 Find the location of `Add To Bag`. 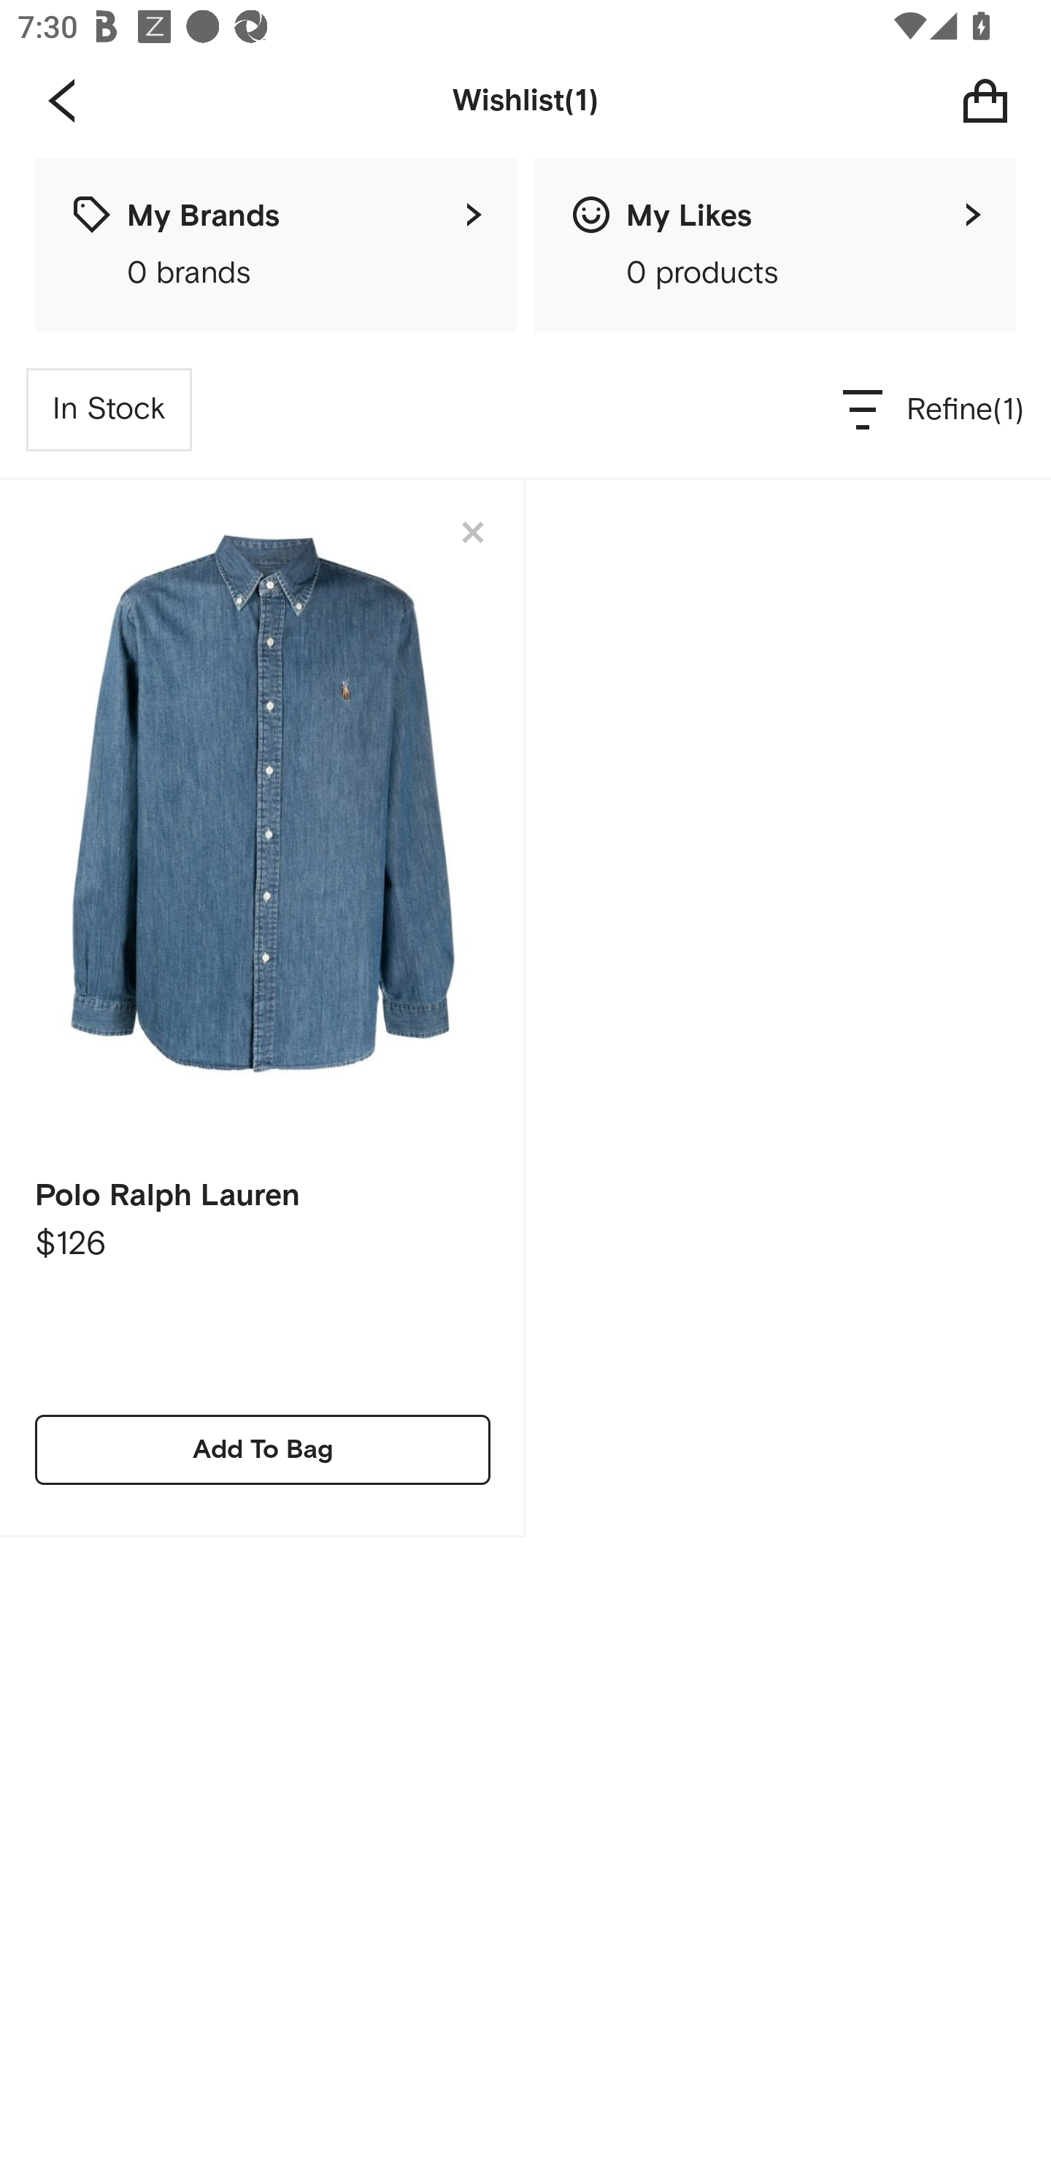

Add To Bag is located at coordinates (263, 1449).